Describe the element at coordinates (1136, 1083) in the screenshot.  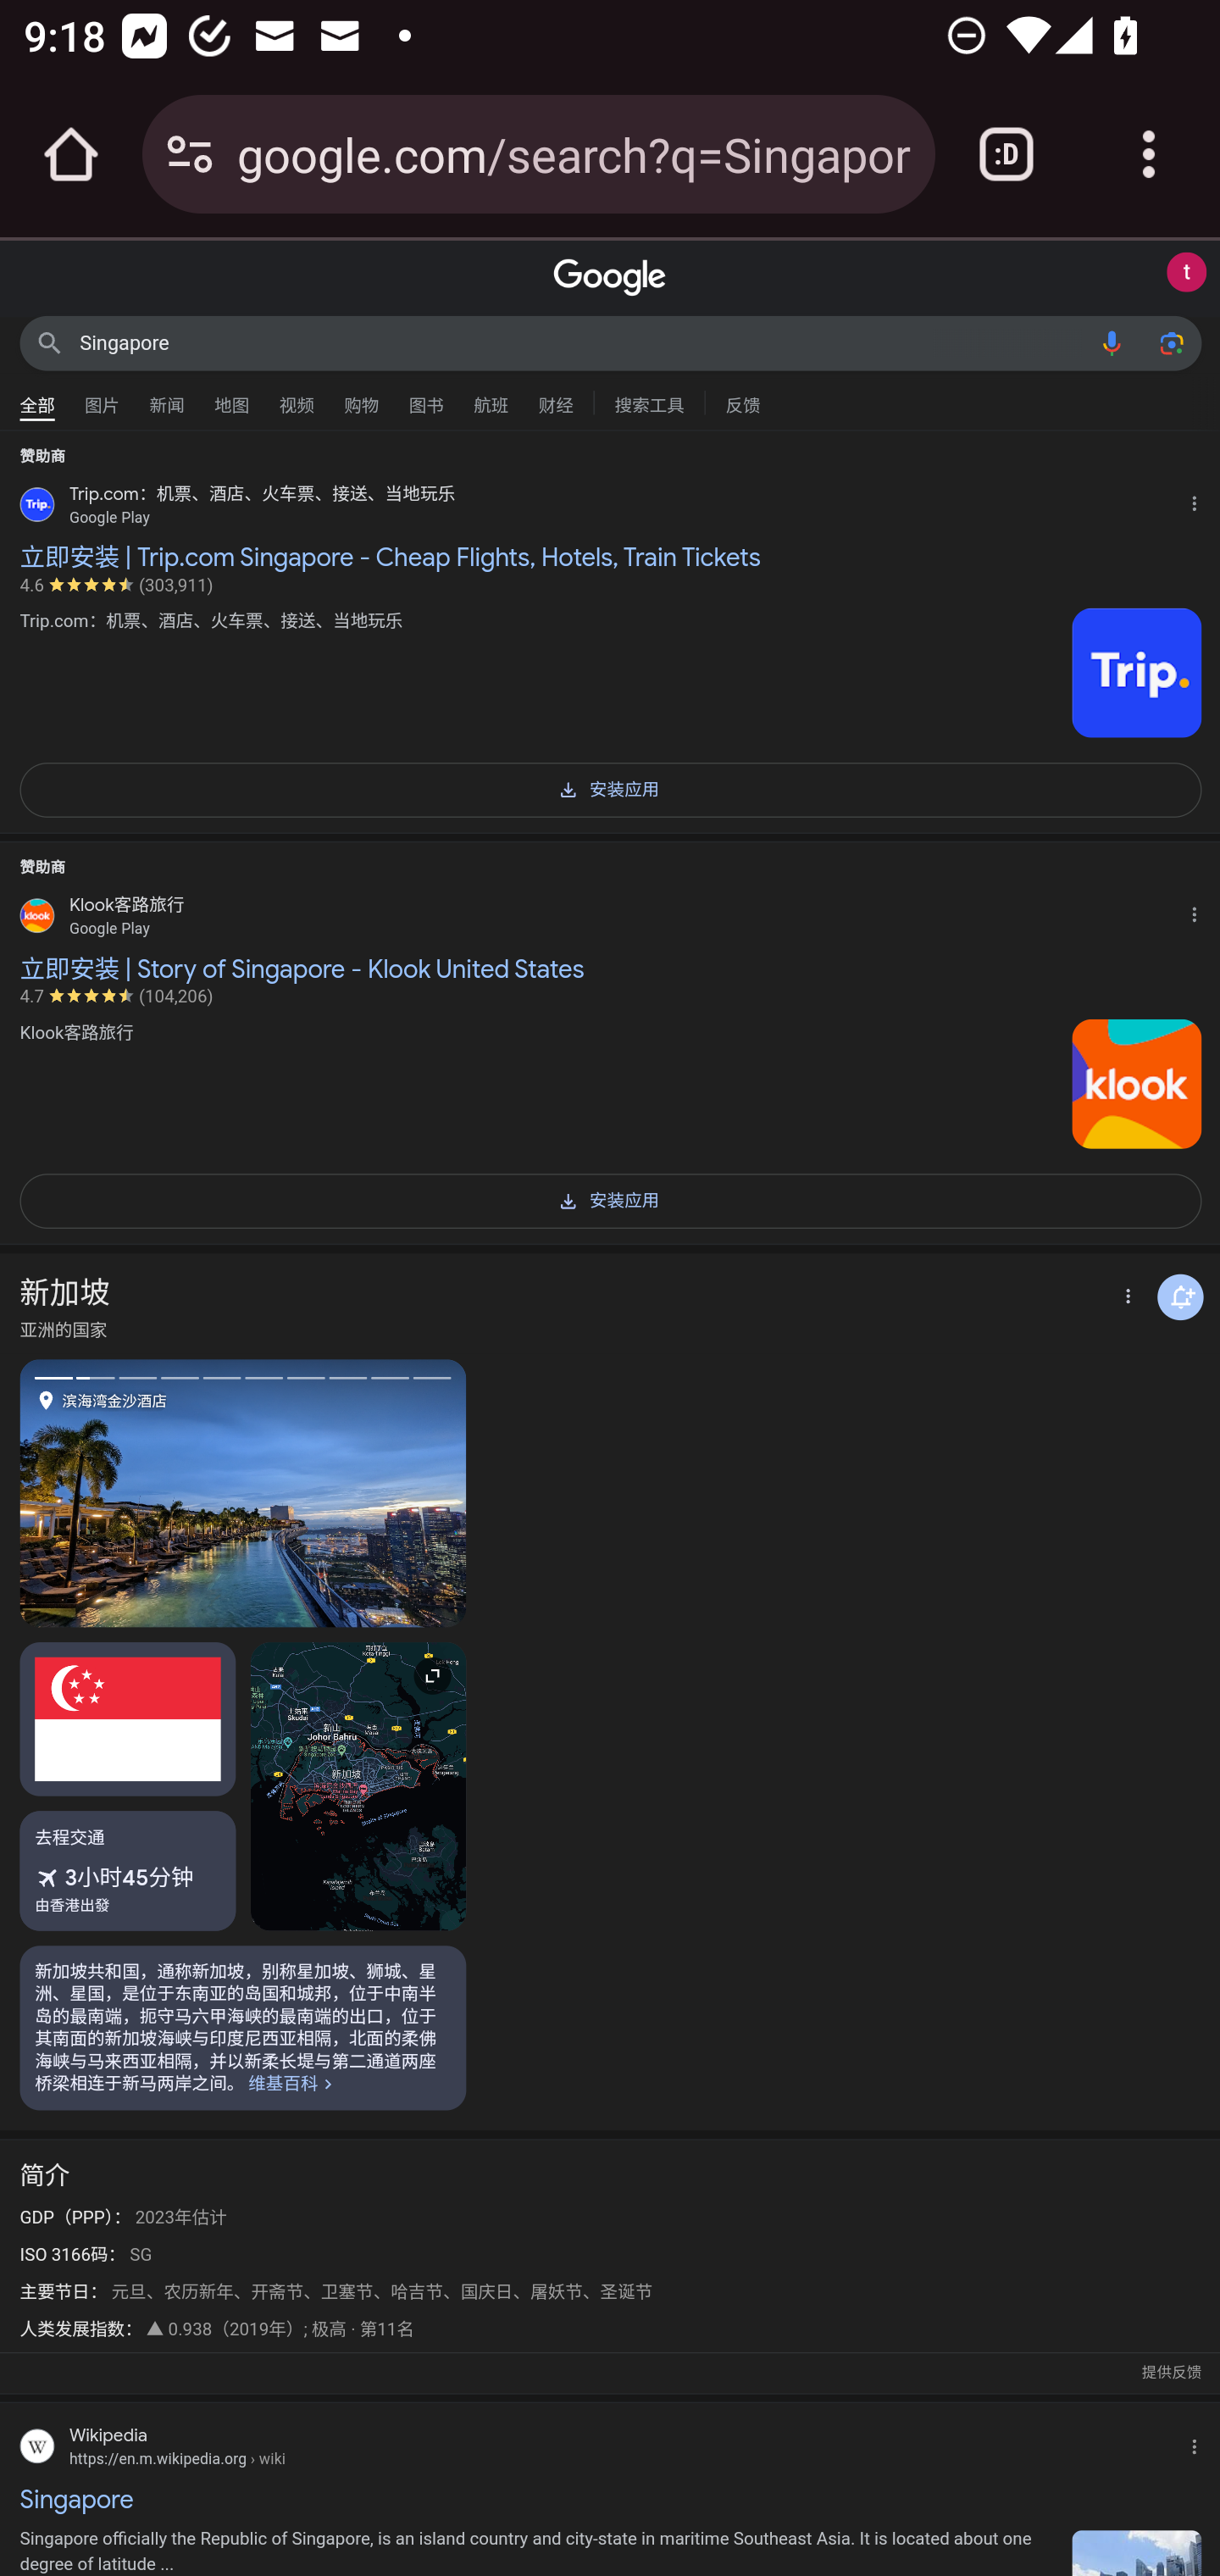
I see `图片来自 google.com` at that location.